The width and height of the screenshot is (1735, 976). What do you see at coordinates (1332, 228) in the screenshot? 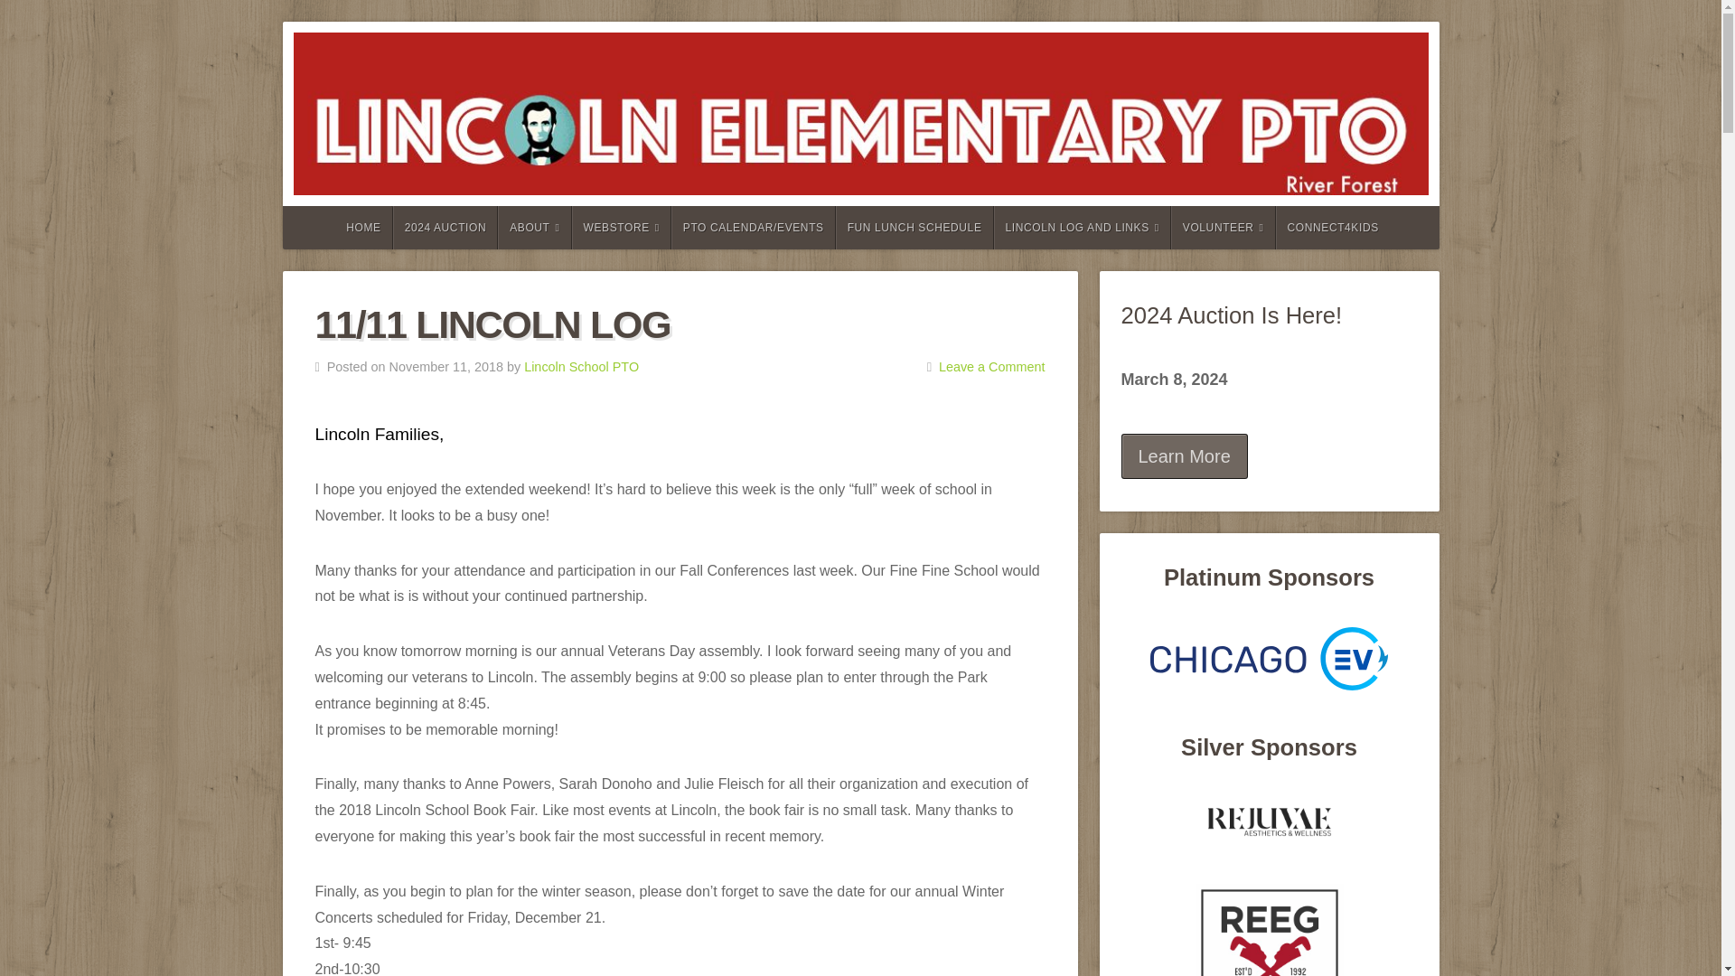
I see `CONNECT4KIDS` at bounding box center [1332, 228].